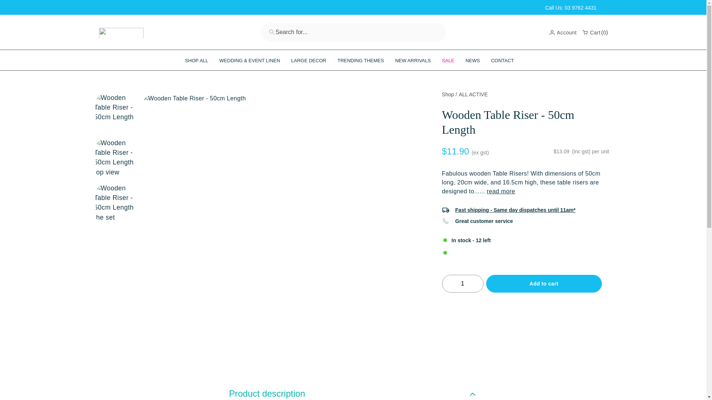  What do you see at coordinates (463, 283) in the screenshot?
I see `1` at bounding box center [463, 283].